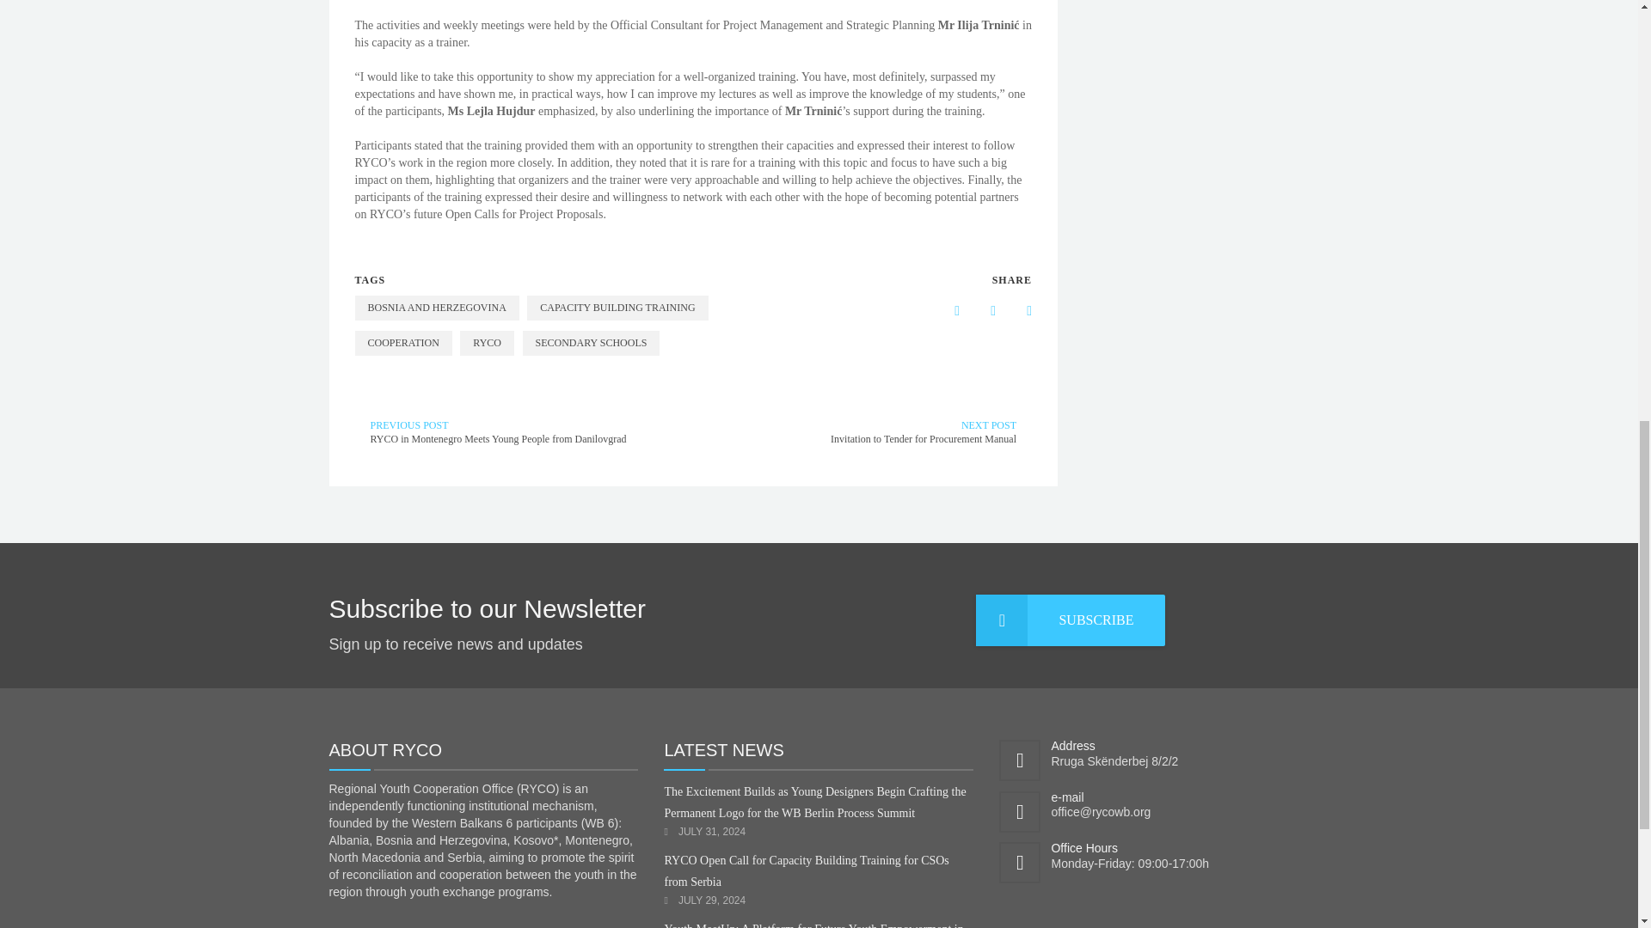 This screenshot has width=1651, height=928. I want to click on Share on Facebook, so click(943, 311).